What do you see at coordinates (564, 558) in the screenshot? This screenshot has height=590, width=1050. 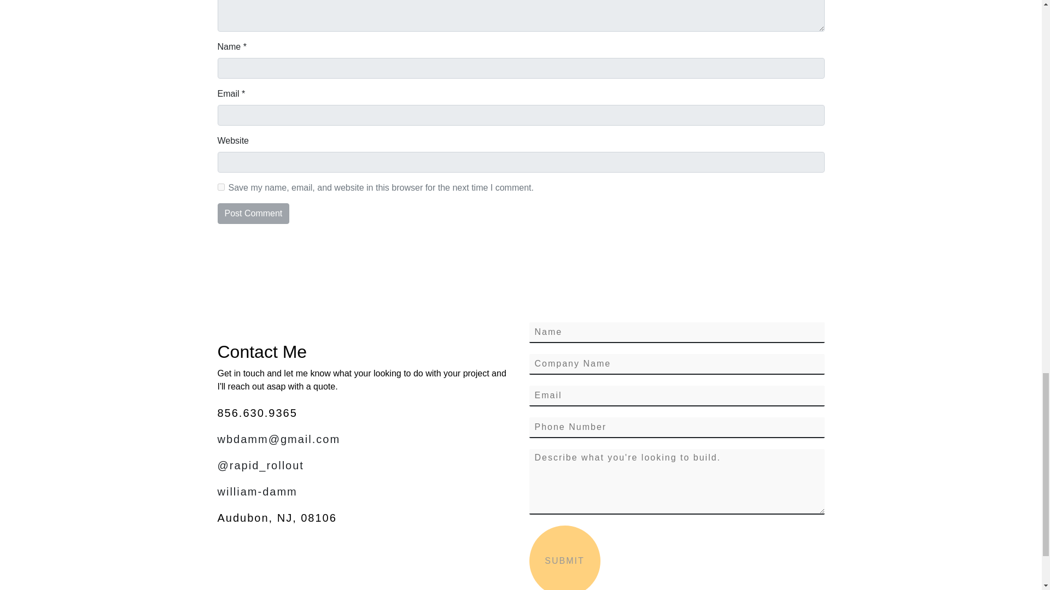 I see `SUBMIT` at bounding box center [564, 558].